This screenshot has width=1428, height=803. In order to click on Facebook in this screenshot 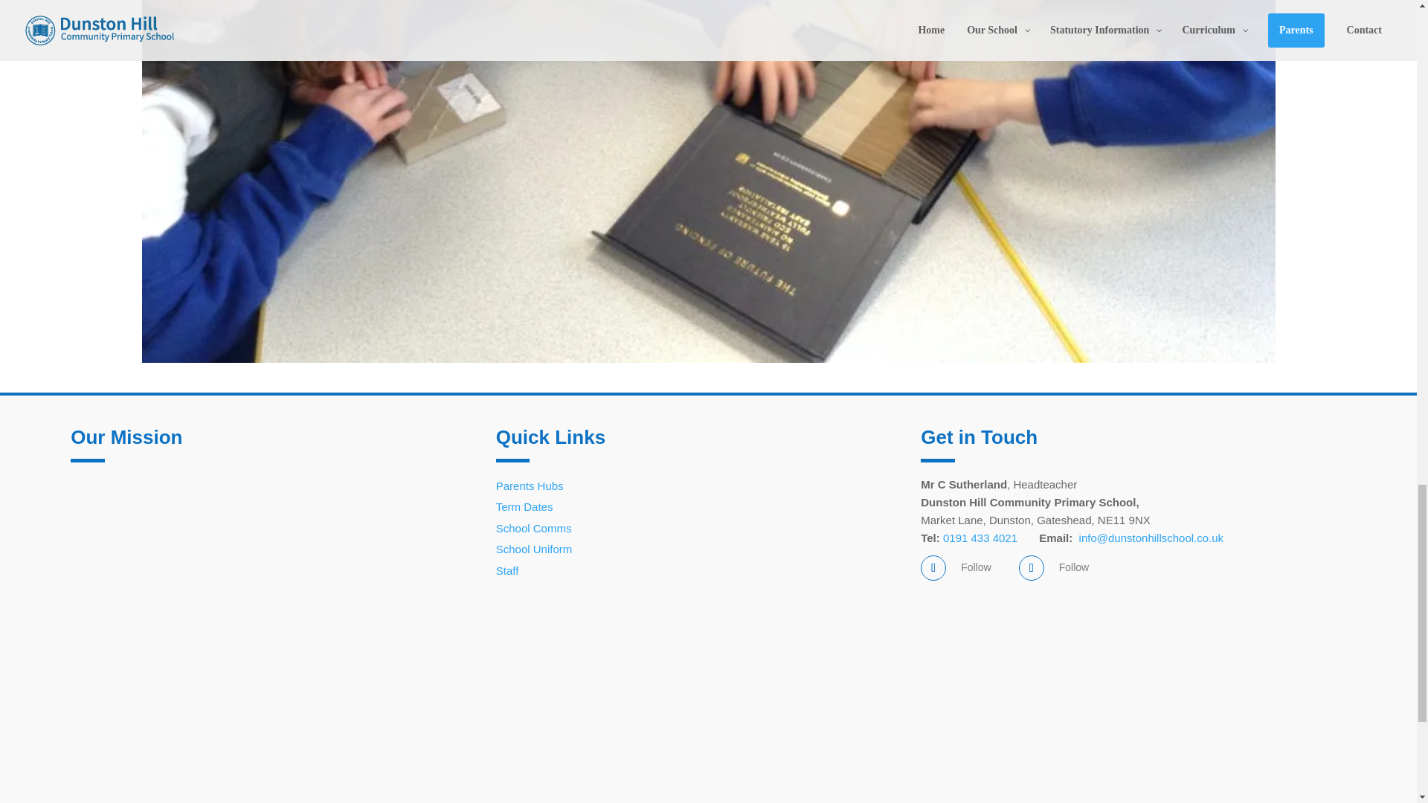, I will do `click(976, 567)`.